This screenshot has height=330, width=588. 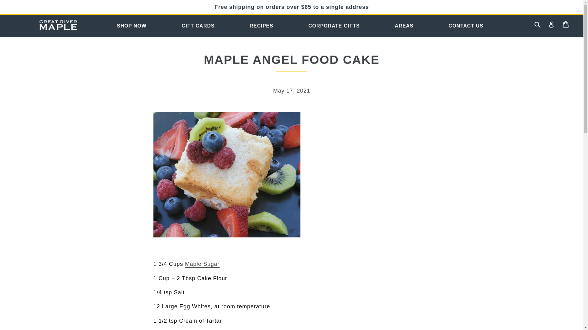 What do you see at coordinates (58, 26) in the screenshot?
I see `HOME` at bounding box center [58, 26].